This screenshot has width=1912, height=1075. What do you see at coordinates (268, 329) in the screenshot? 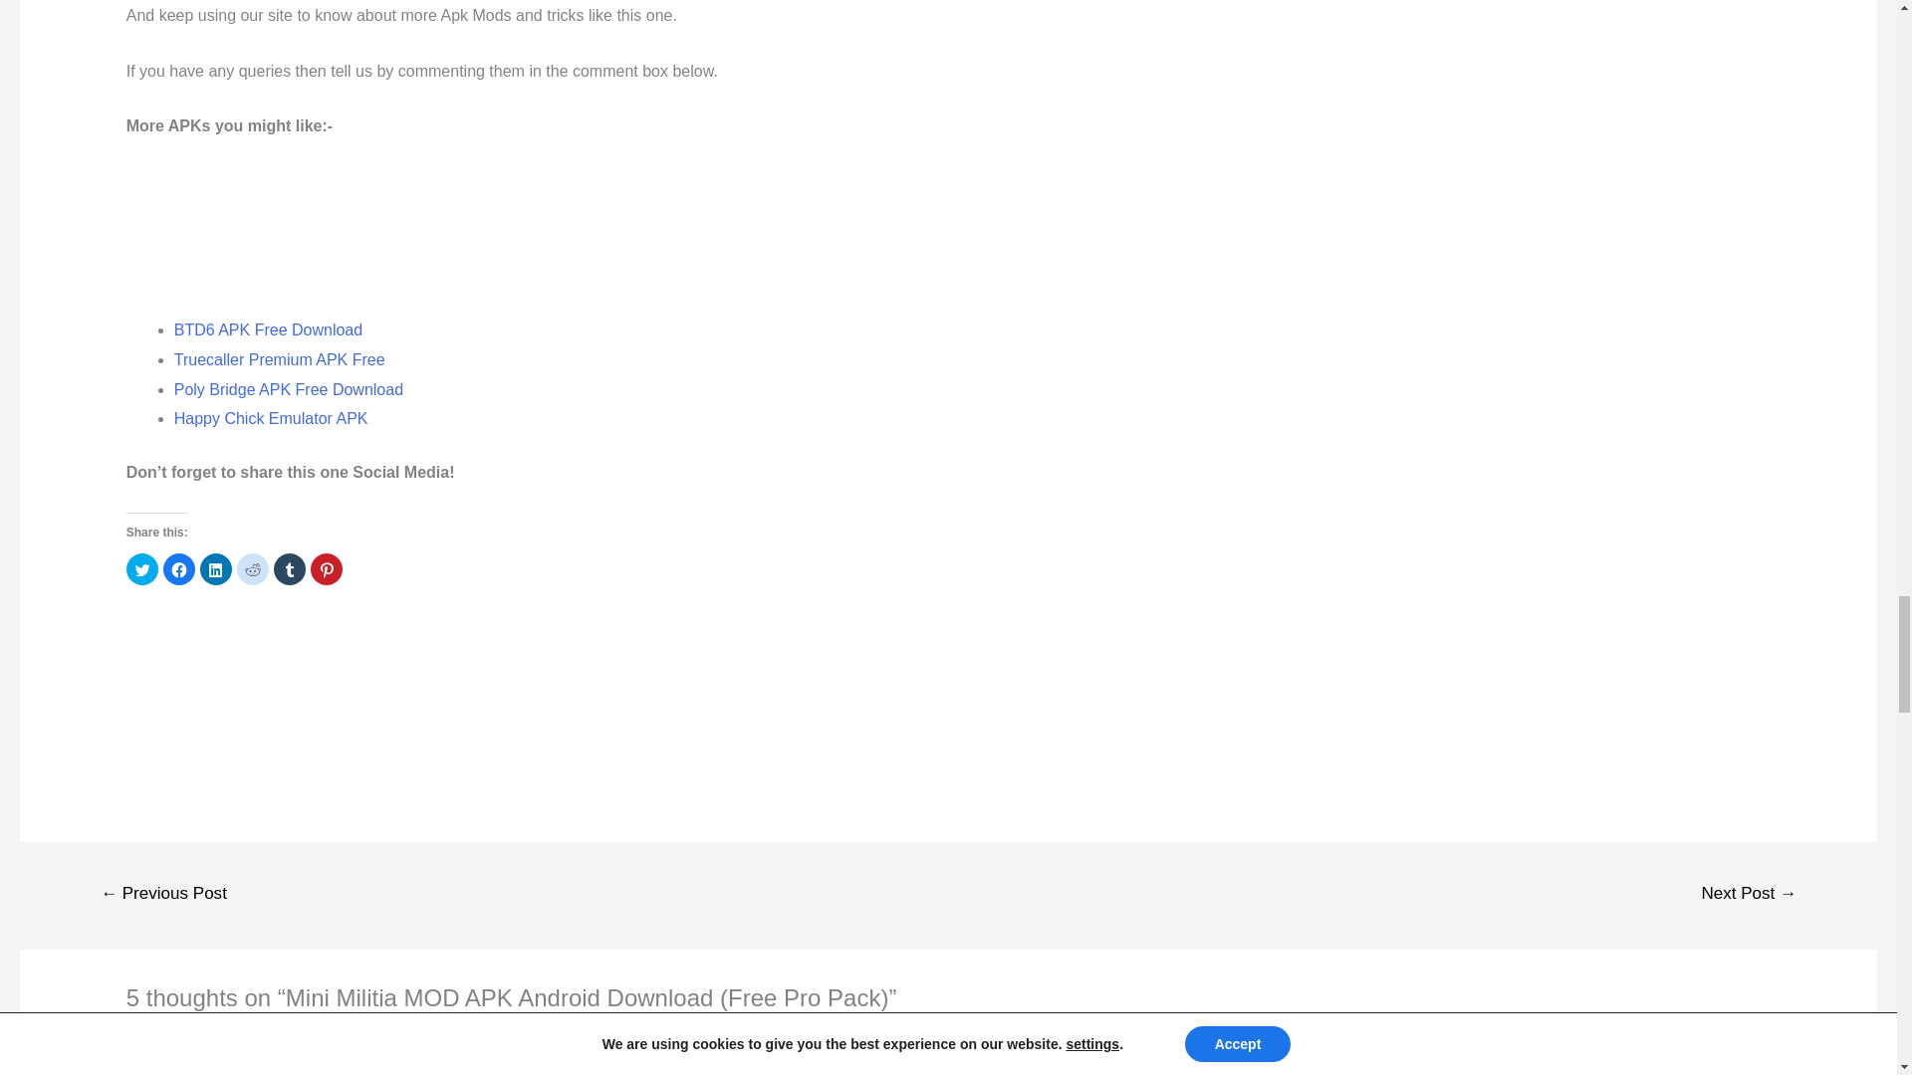
I see `BTD6 APK Free Download` at bounding box center [268, 329].